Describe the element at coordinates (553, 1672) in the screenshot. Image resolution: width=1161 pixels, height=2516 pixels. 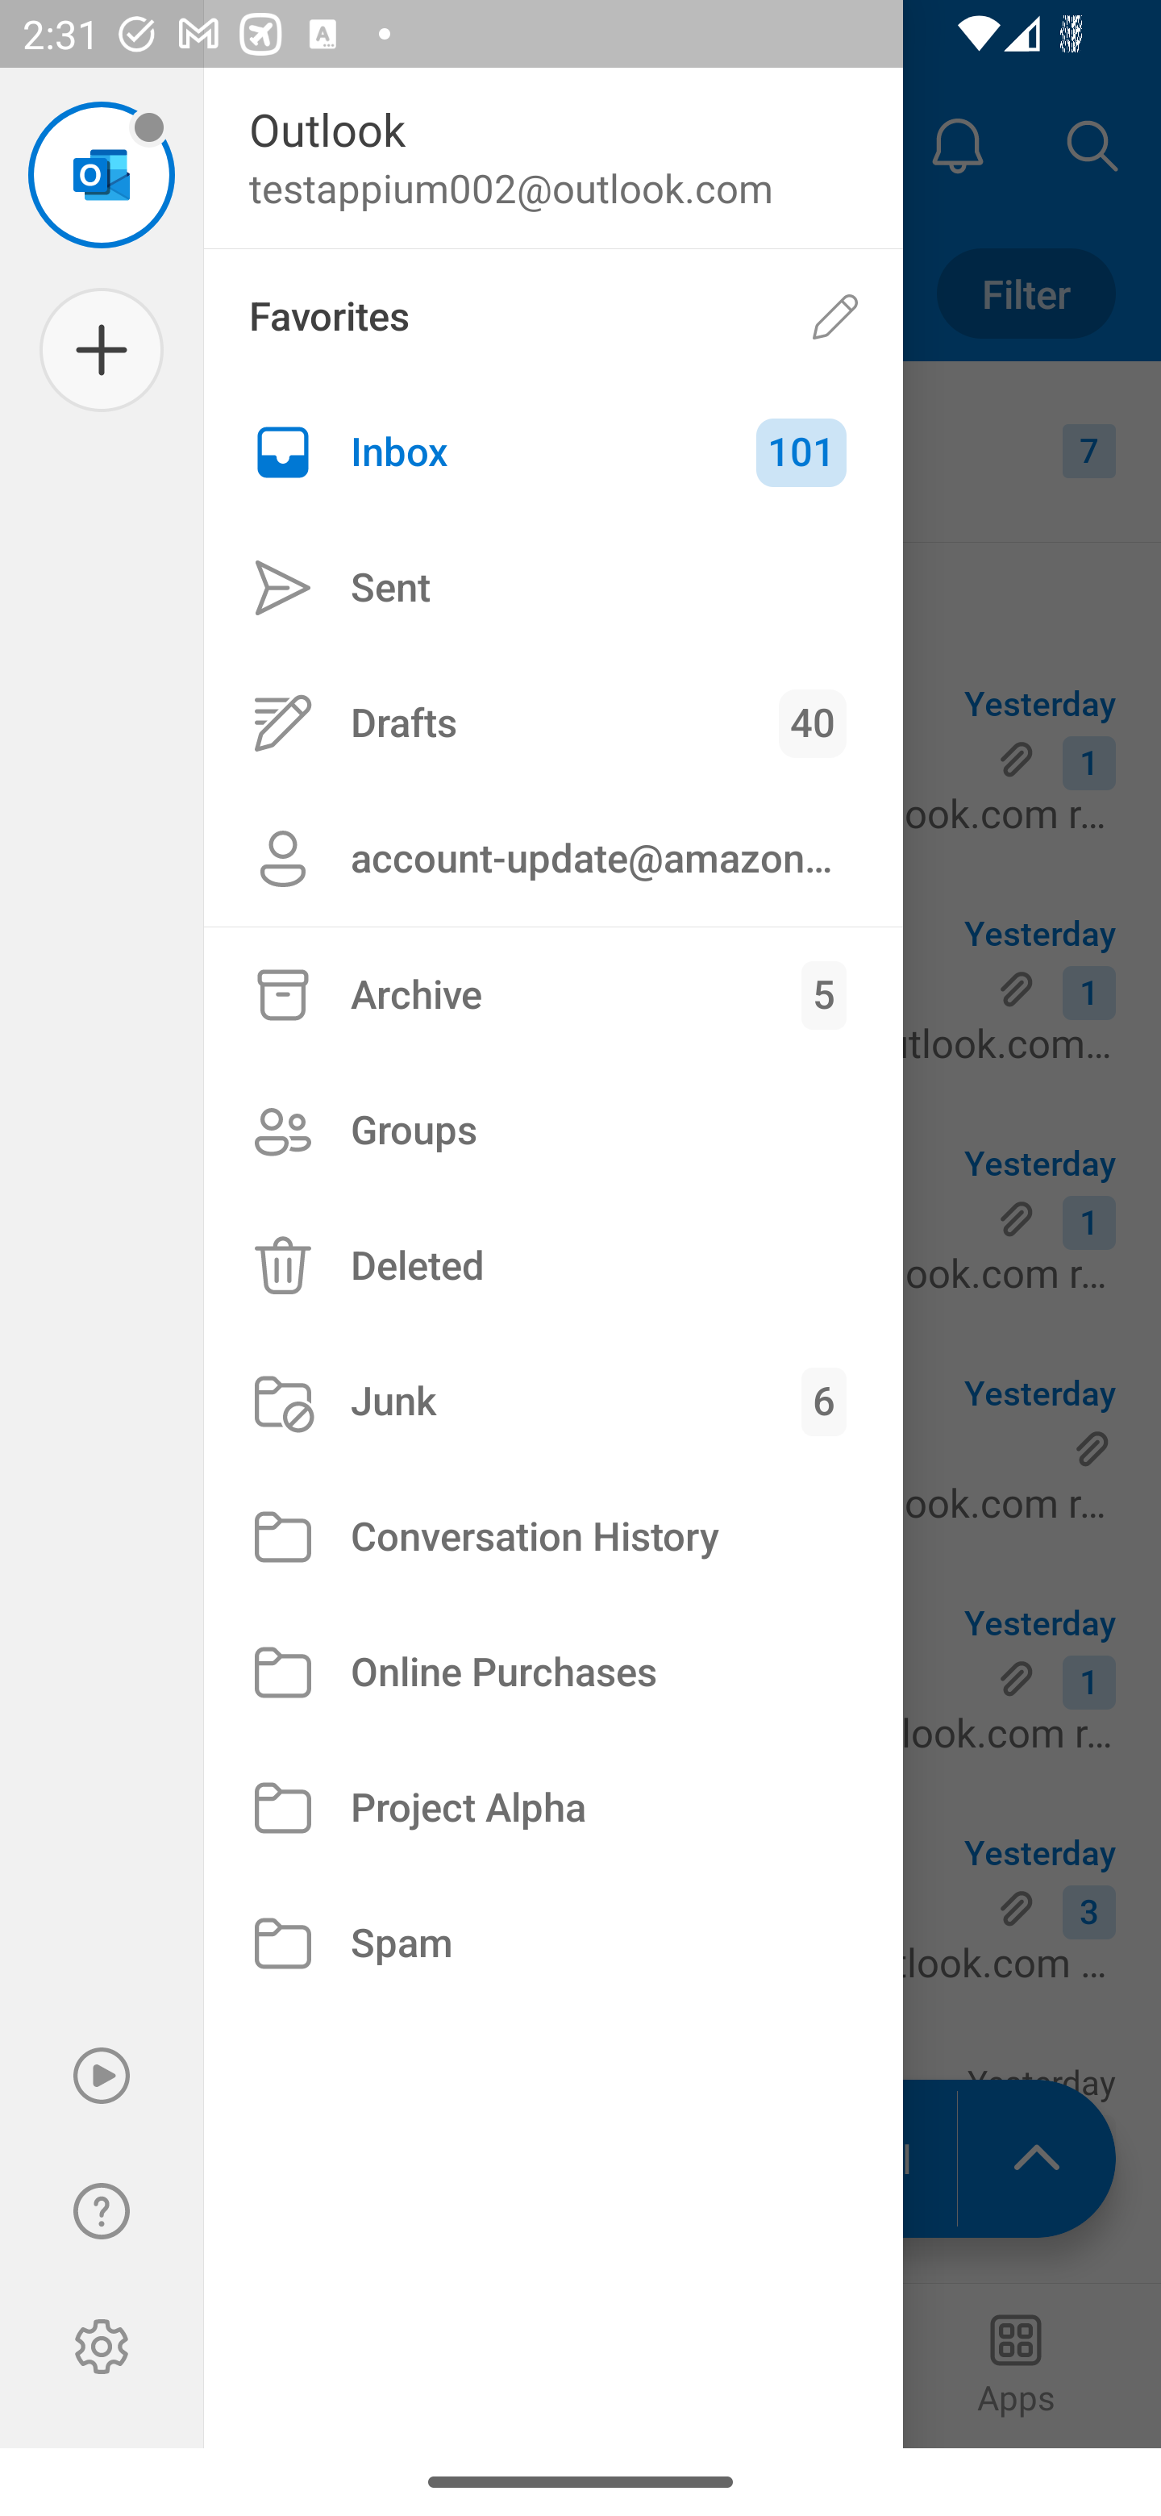
I see `Online Purchases Online Purchases, 7 of 9, level 1` at that location.